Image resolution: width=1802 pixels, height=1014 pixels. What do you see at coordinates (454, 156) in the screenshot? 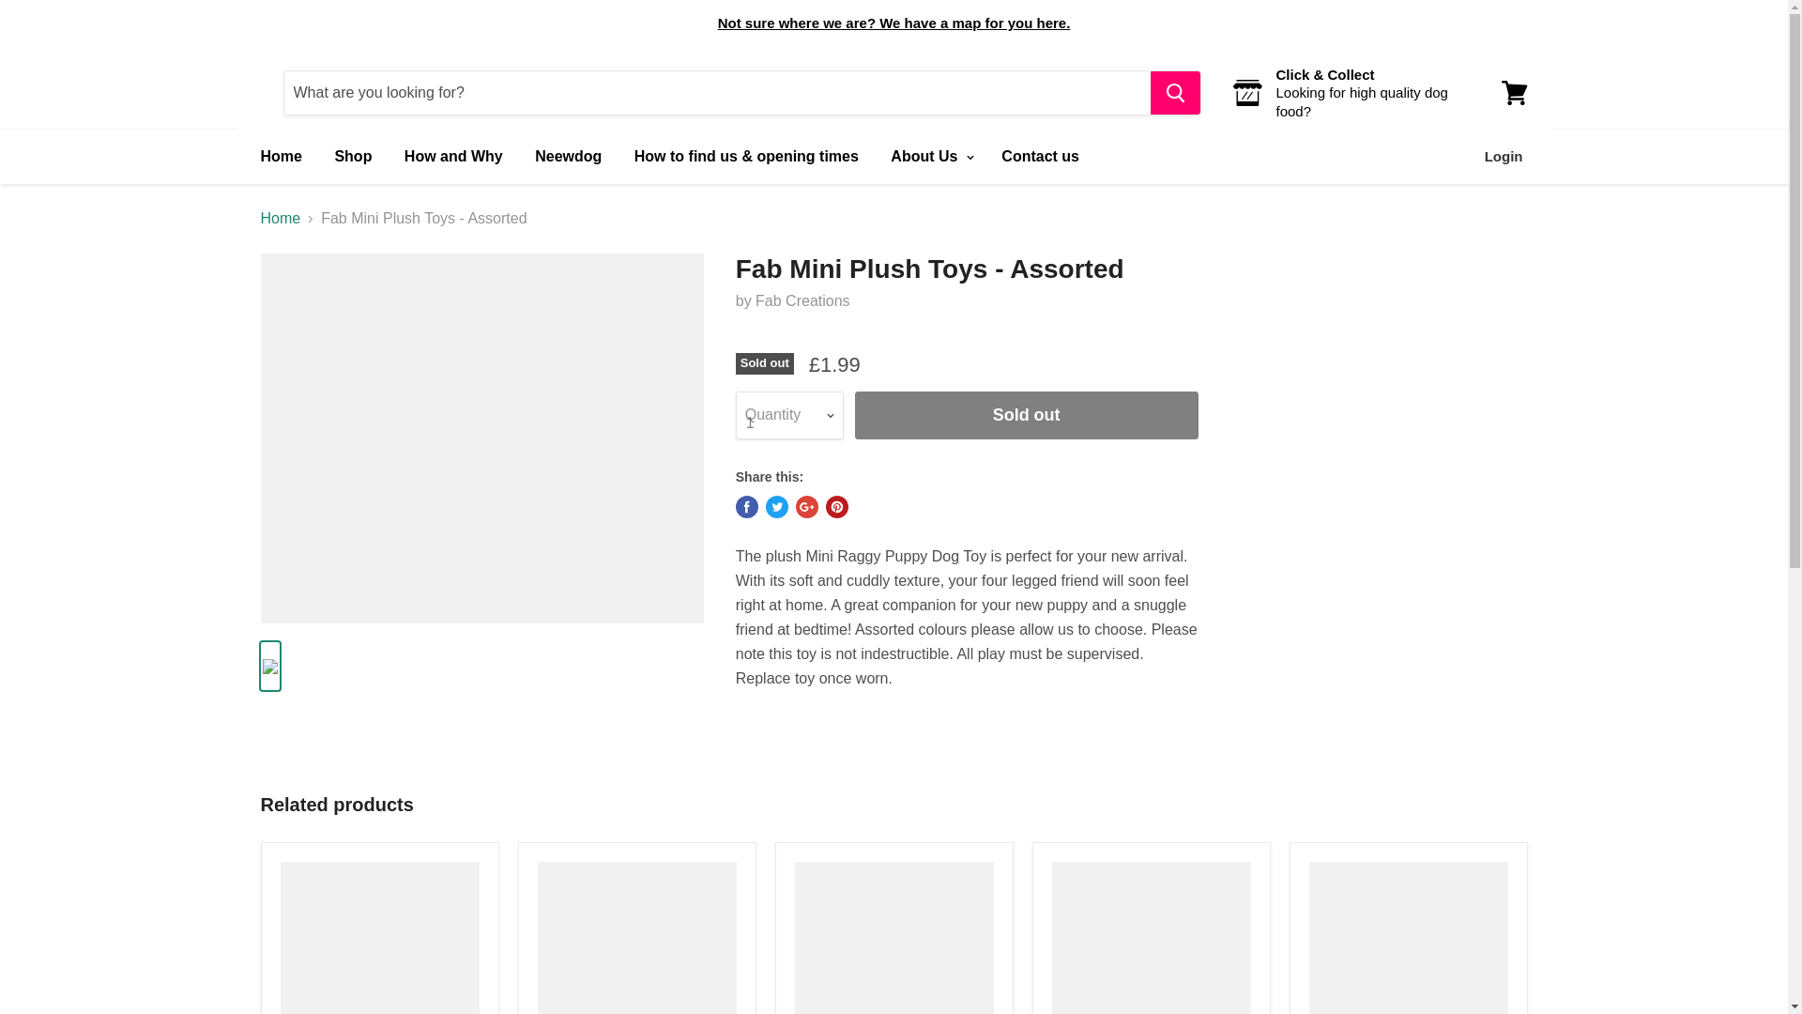
I see `How and Why` at bounding box center [454, 156].